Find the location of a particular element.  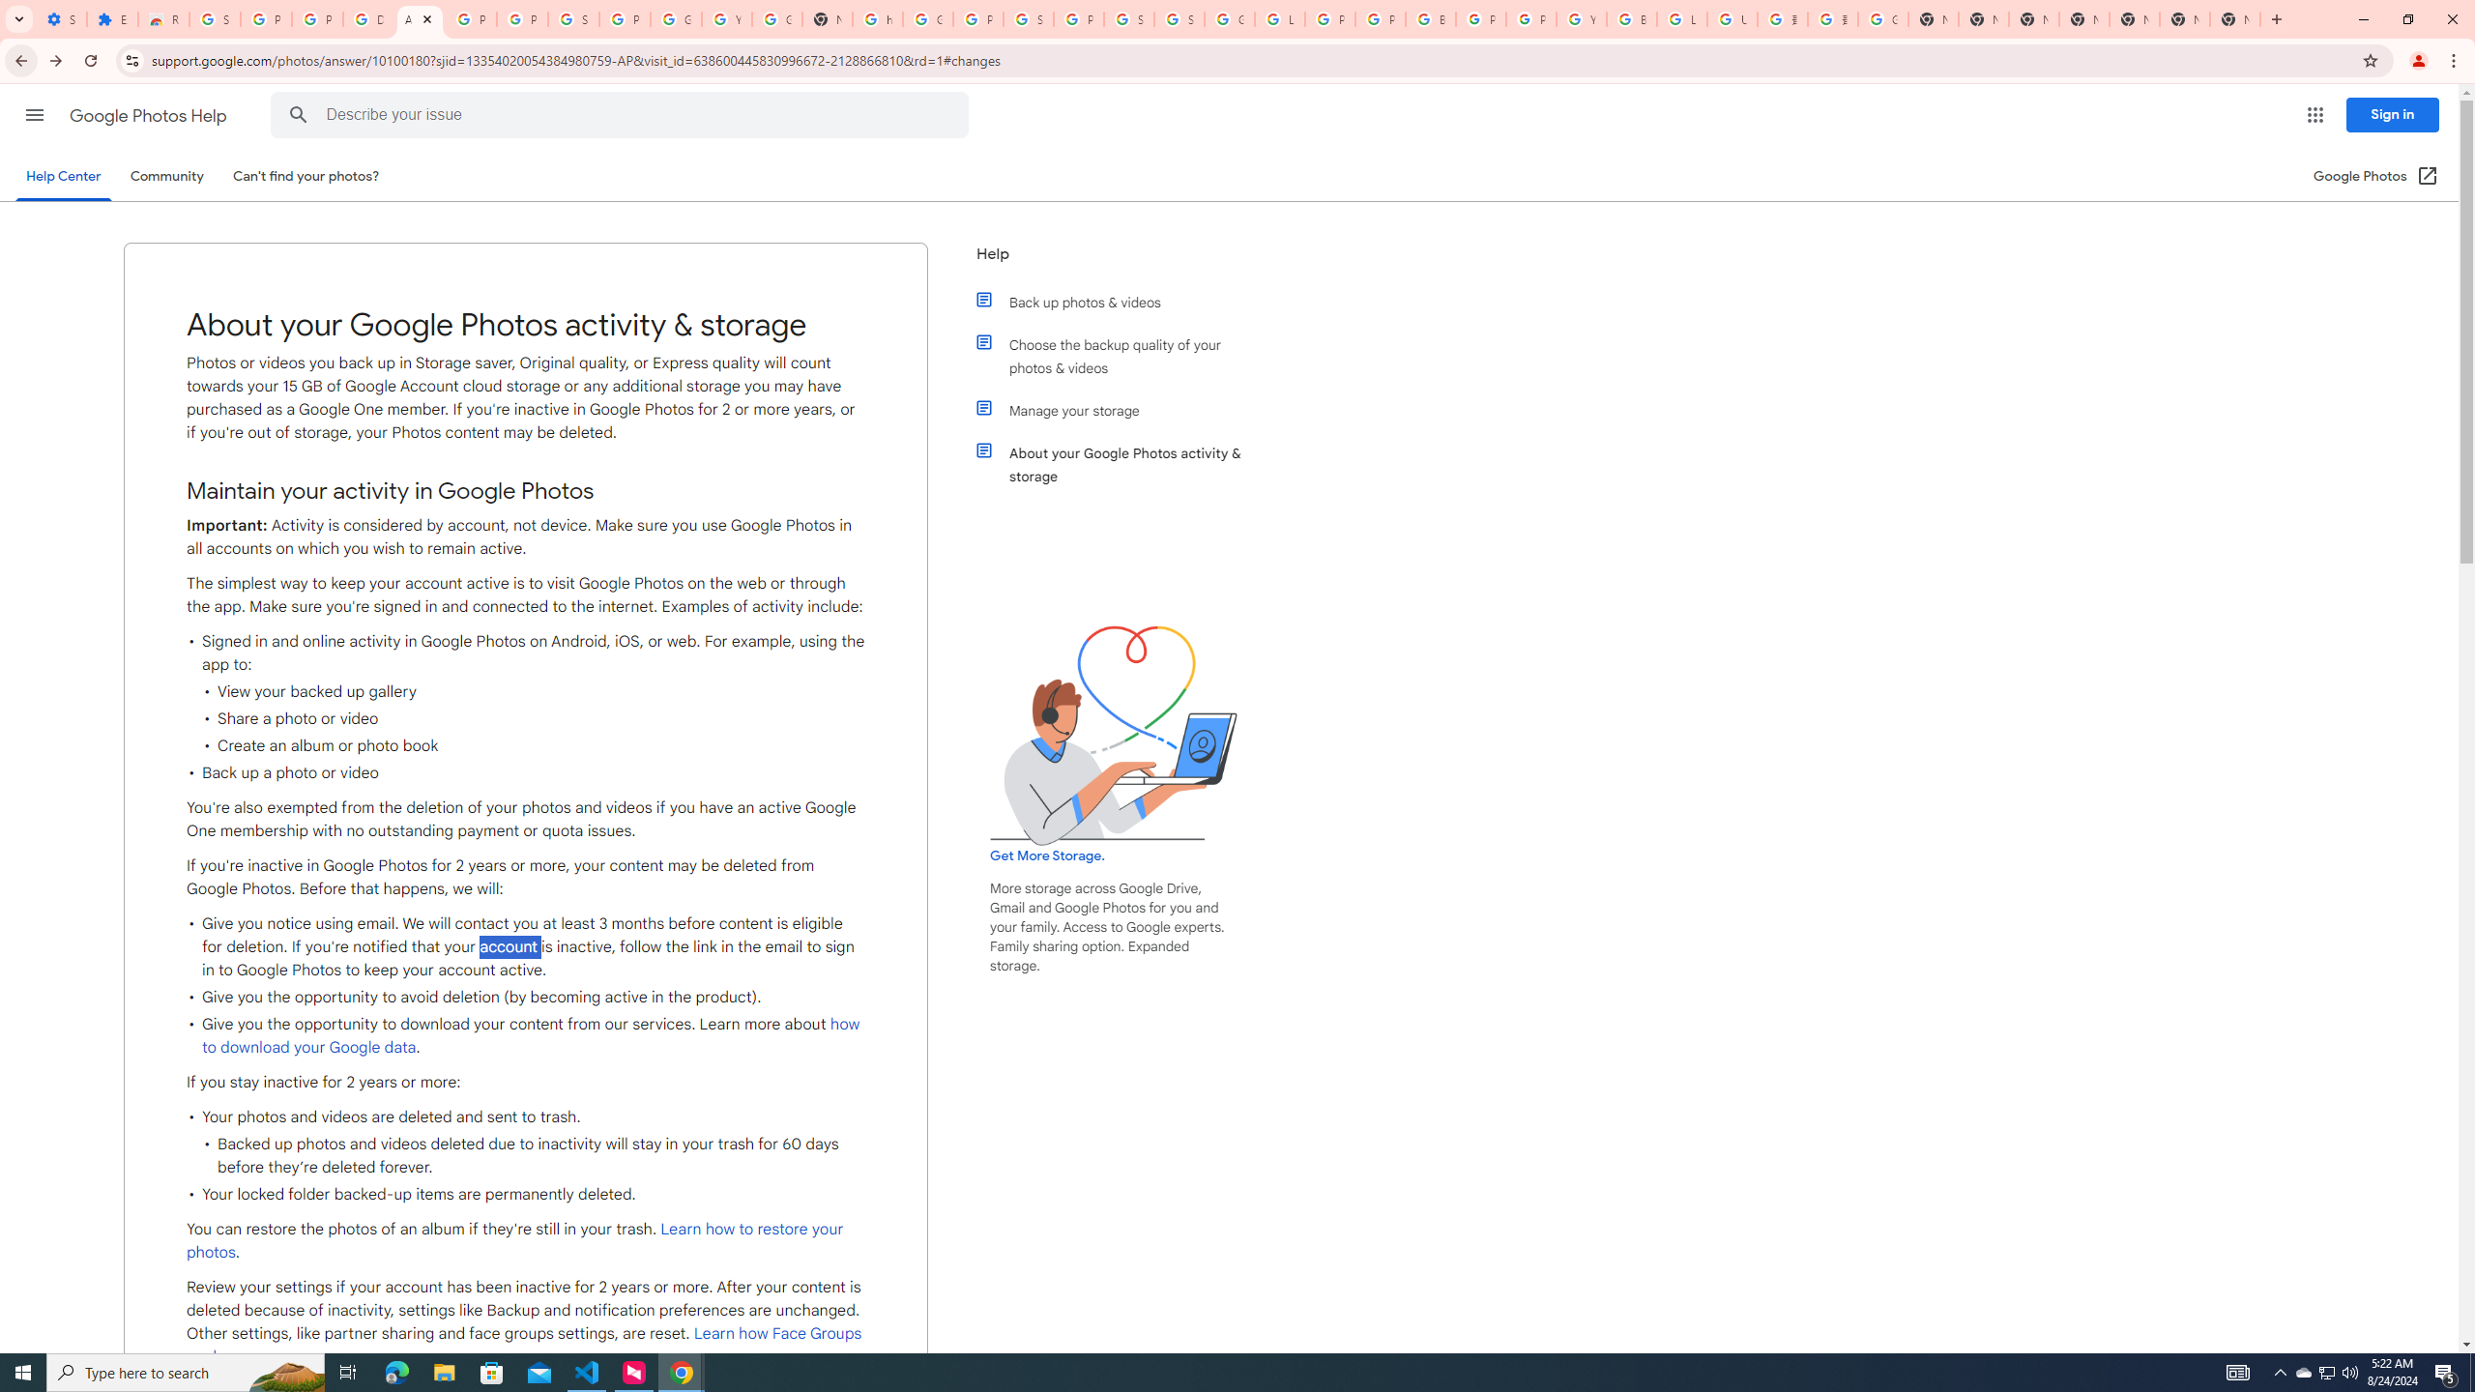

New Tab is located at coordinates (2084, 19).